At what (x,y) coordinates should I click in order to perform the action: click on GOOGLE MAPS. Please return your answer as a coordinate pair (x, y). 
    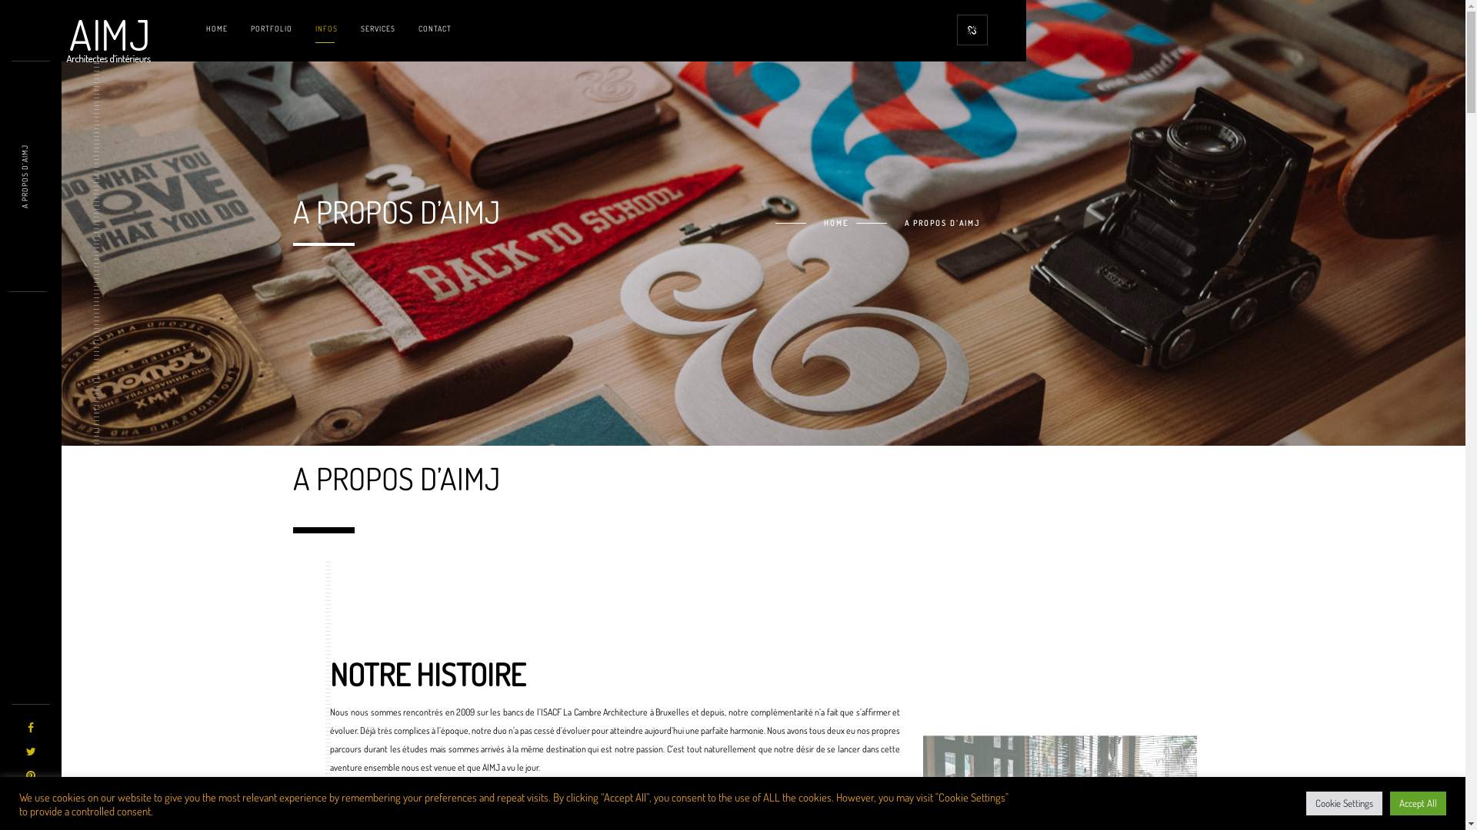
    Looking at the image, I should click on (1112, 642).